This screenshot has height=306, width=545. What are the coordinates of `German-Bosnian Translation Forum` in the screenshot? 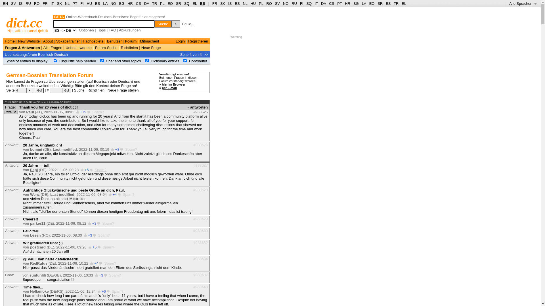 It's located at (50, 75).